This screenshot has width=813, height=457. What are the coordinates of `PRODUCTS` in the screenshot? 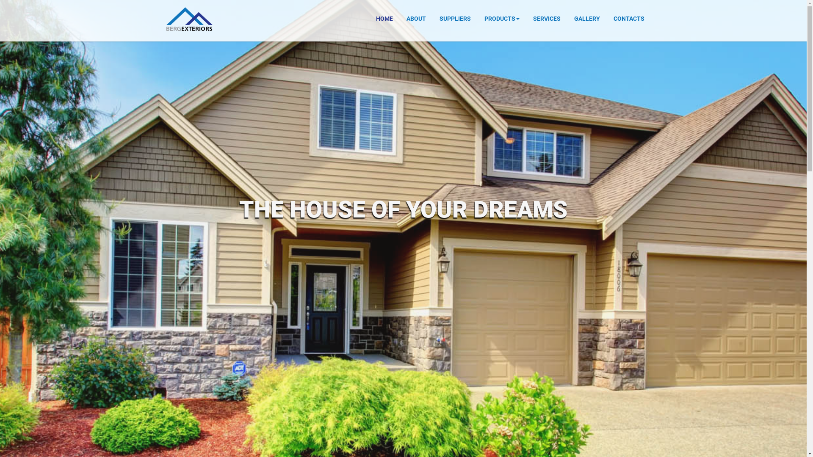 It's located at (501, 19).